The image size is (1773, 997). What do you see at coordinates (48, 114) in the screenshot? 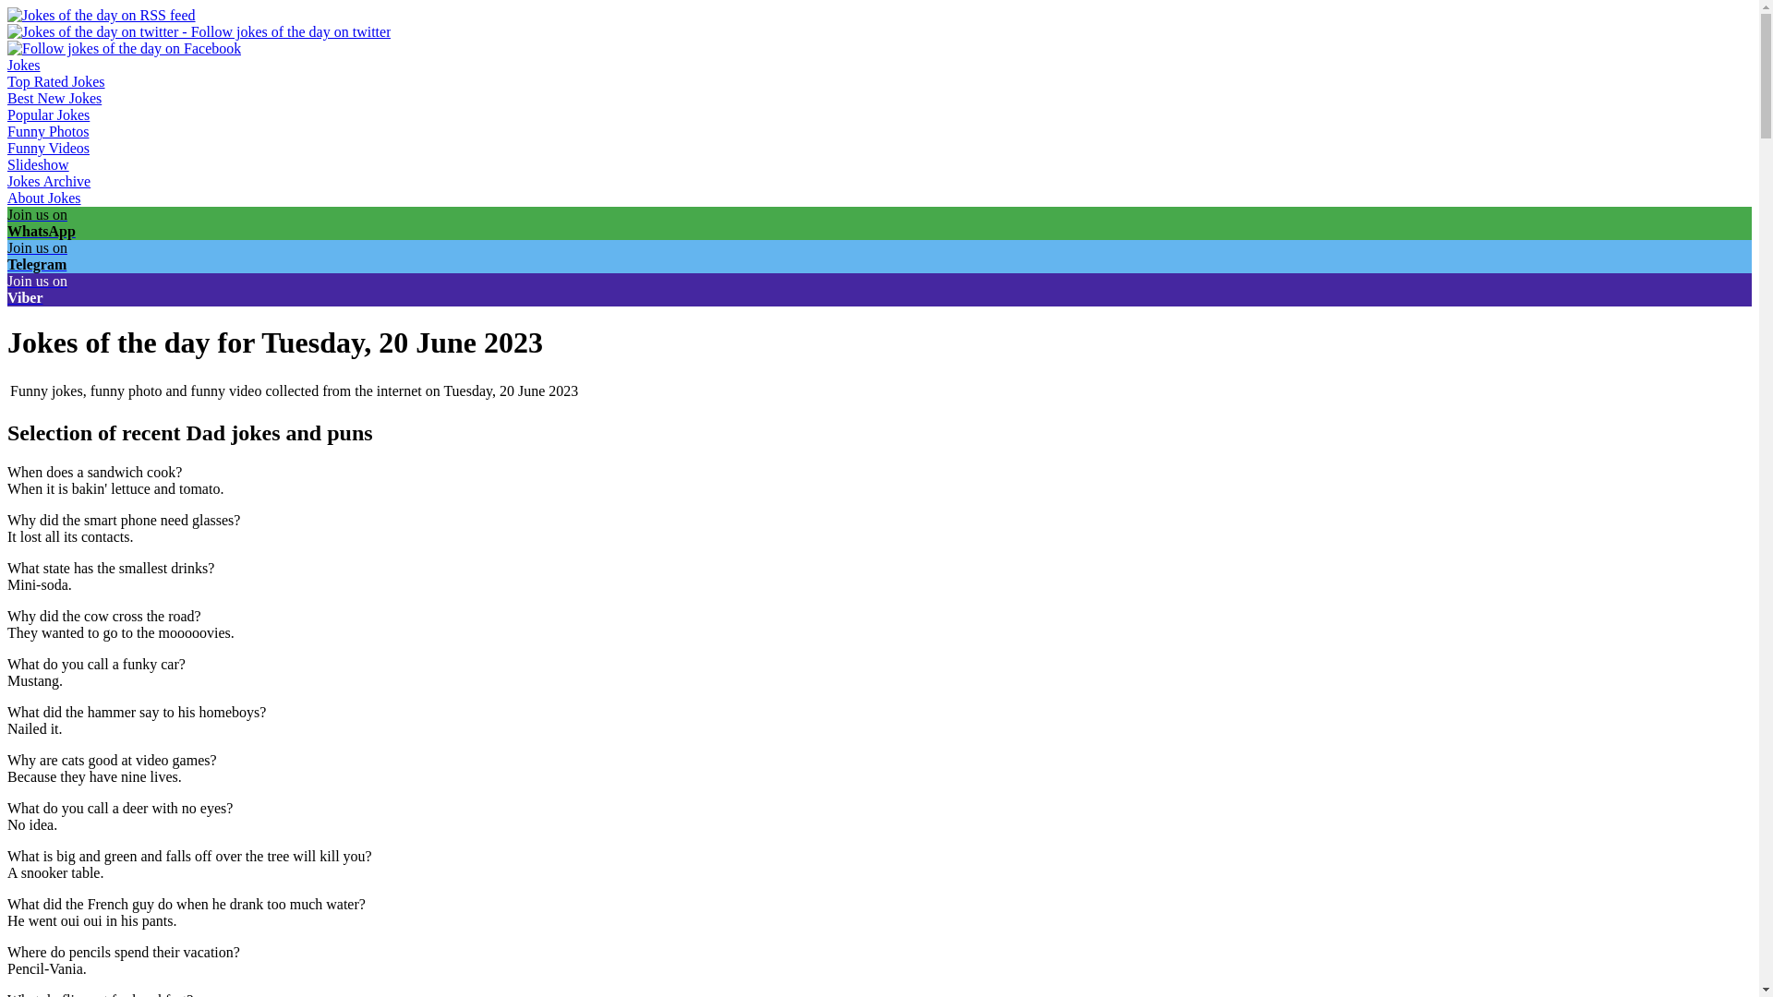
I see `Popular Jokes` at bounding box center [48, 114].